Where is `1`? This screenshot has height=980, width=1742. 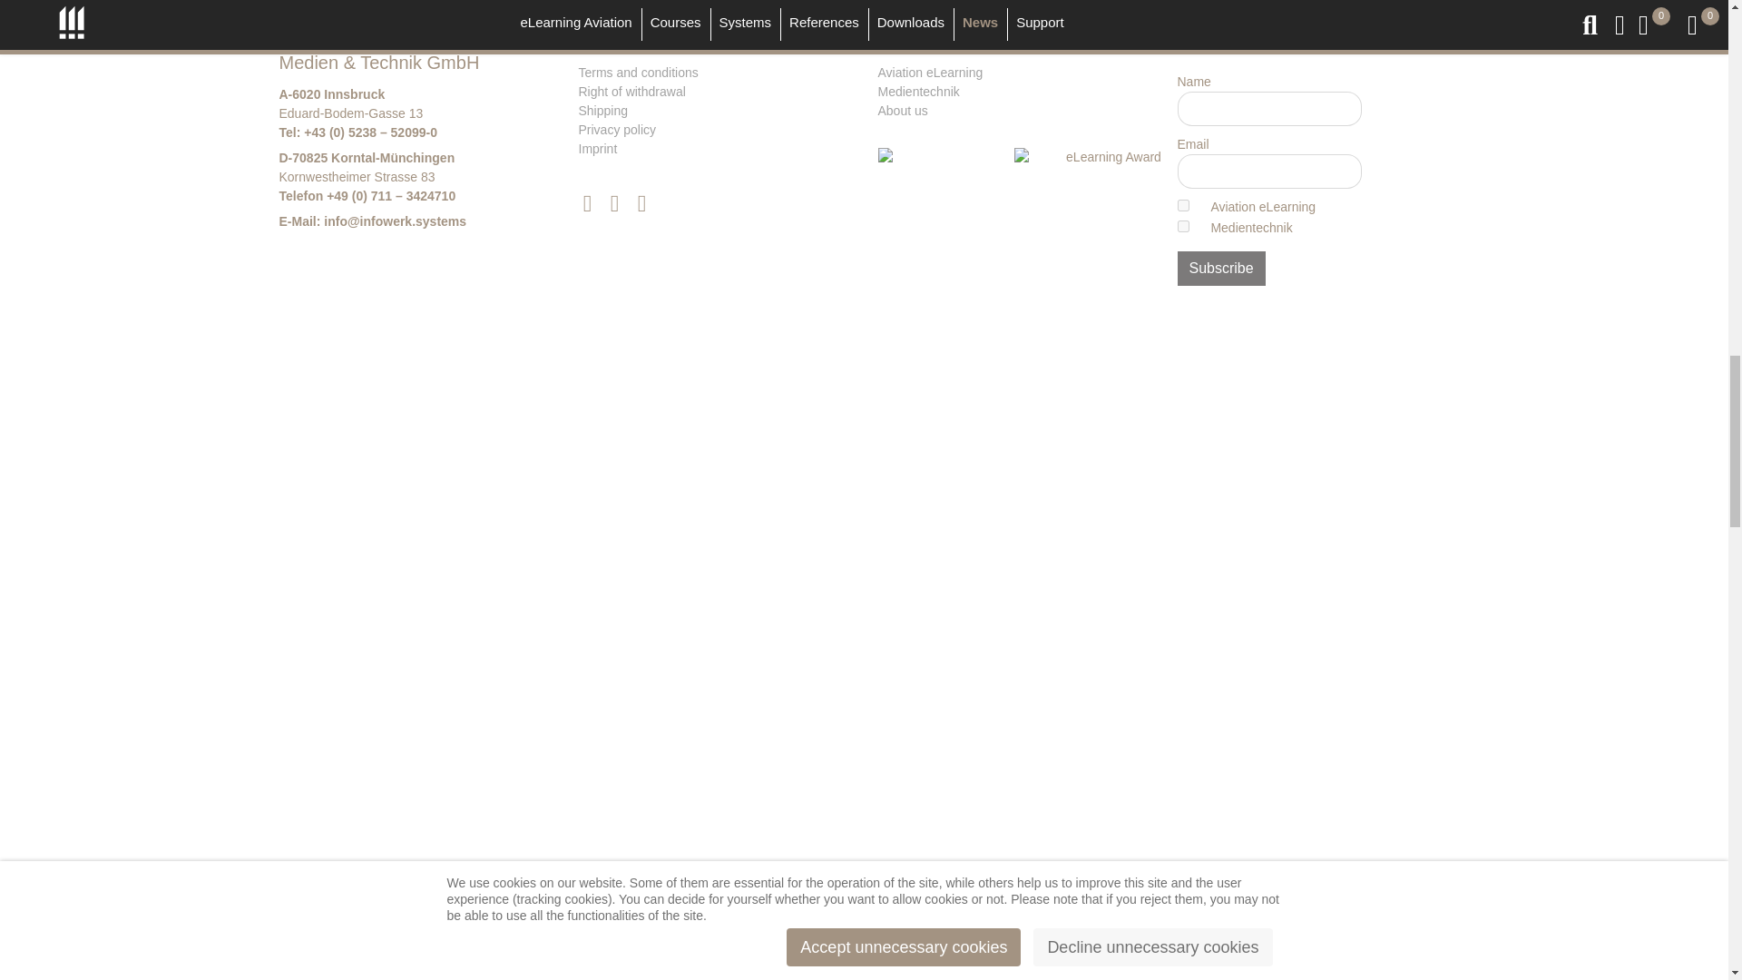
1 is located at coordinates (1183, 205).